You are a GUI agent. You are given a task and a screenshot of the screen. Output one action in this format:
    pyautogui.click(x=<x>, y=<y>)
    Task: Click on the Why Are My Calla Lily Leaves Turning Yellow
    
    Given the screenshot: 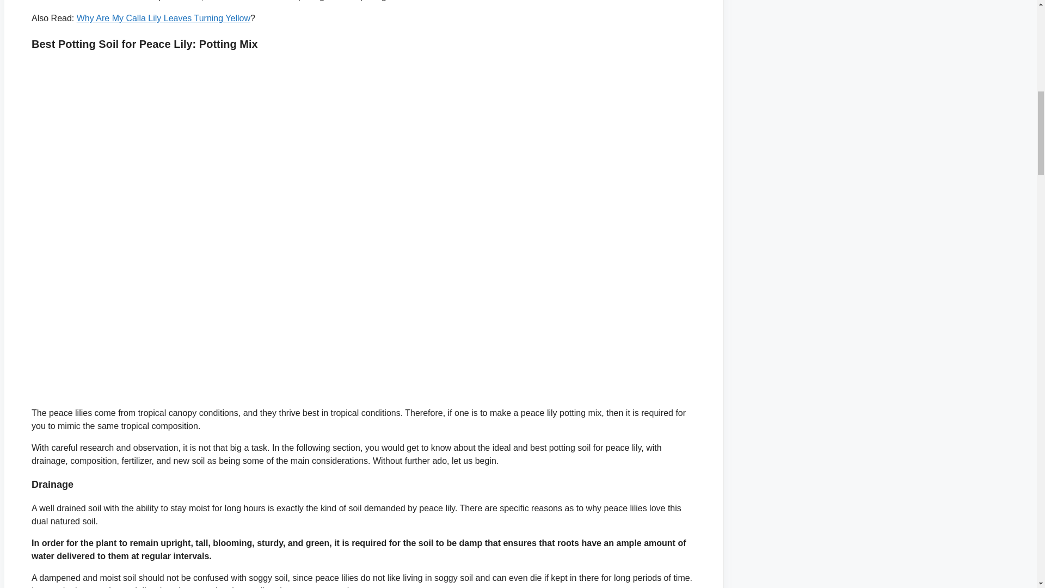 What is the action you would take?
    pyautogui.click(x=163, y=18)
    